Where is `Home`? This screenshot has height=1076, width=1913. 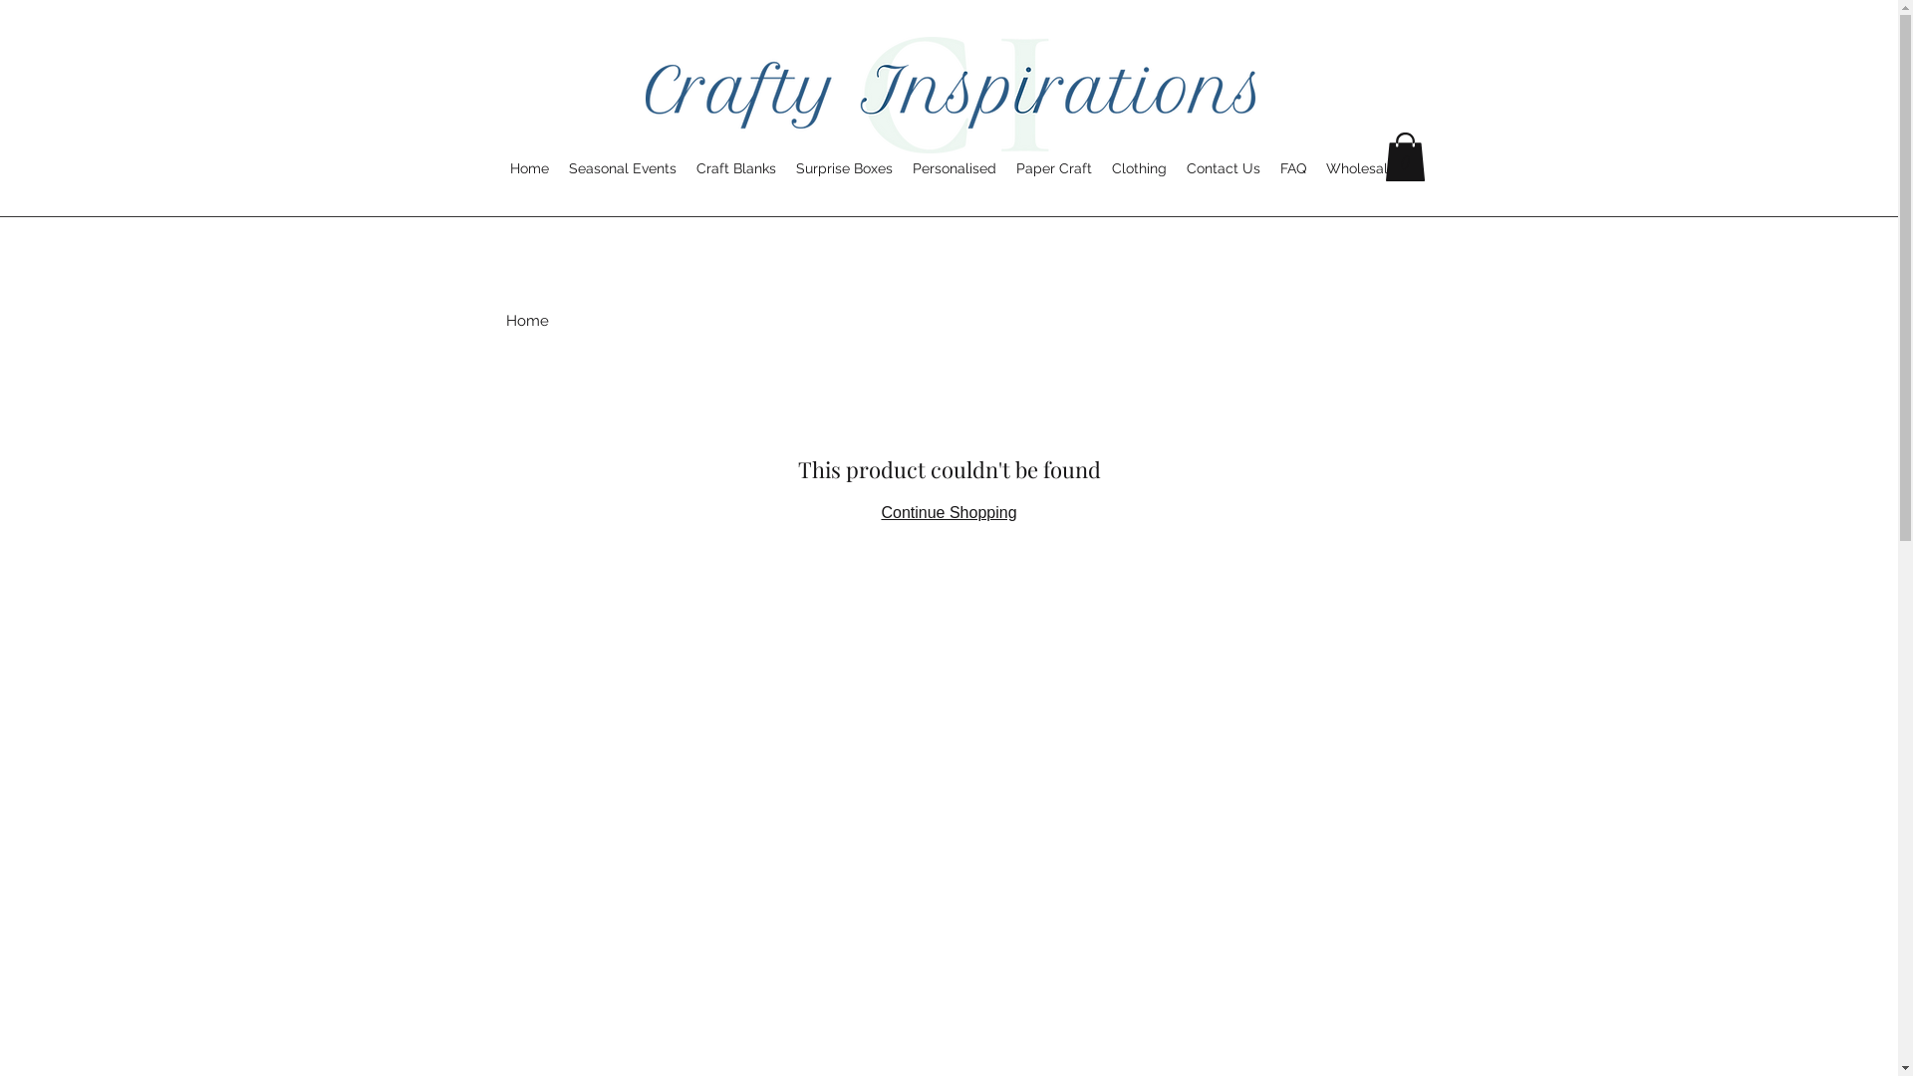
Home is located at coordinates (528, 321).